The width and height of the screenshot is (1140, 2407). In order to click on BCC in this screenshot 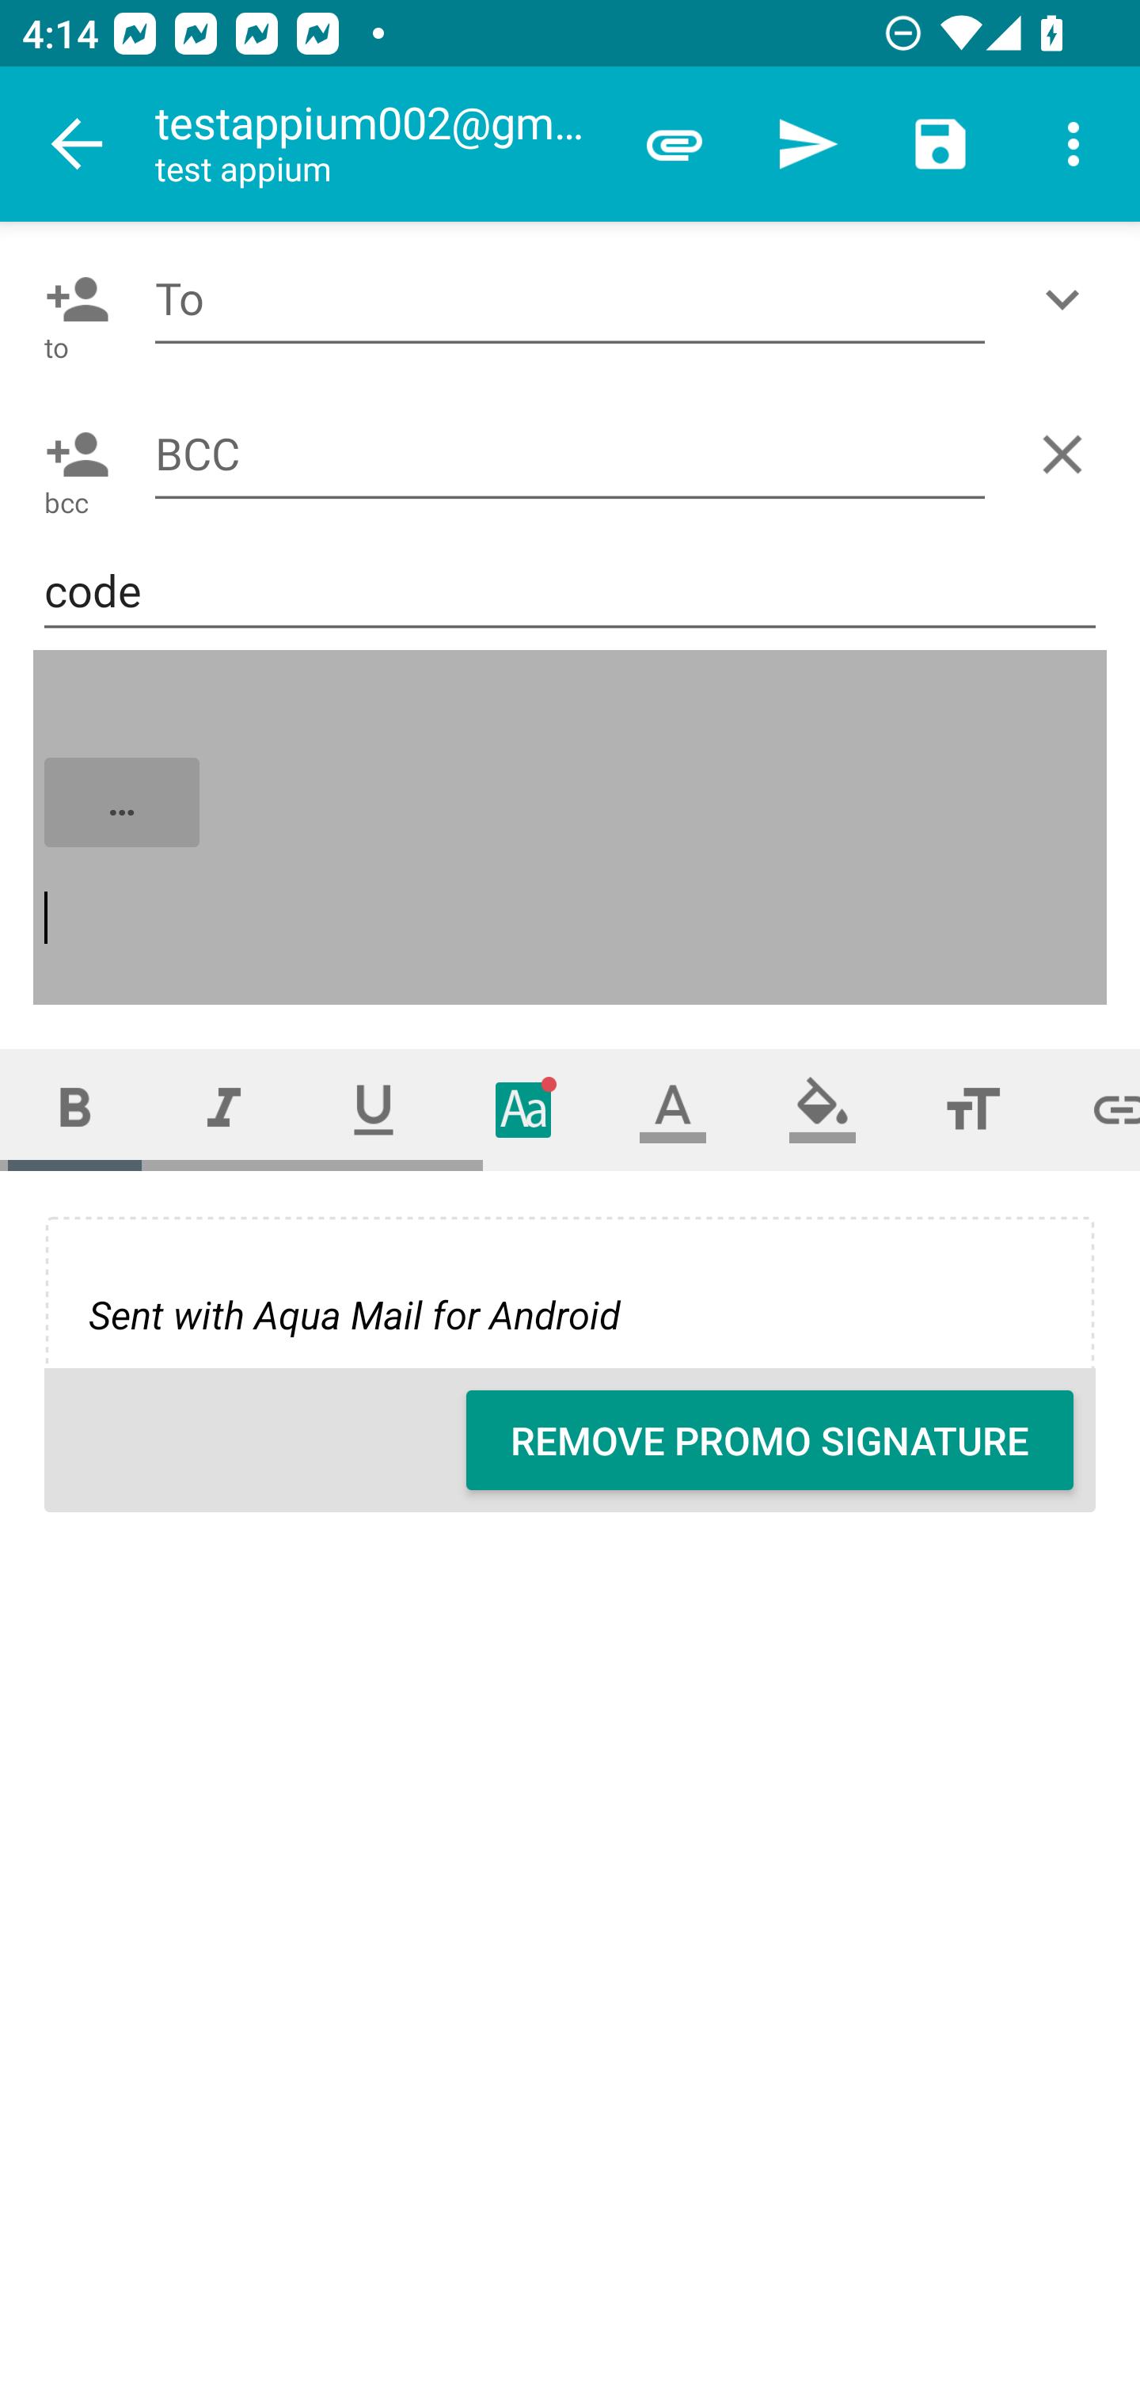, I will do `click(570, 453)`.